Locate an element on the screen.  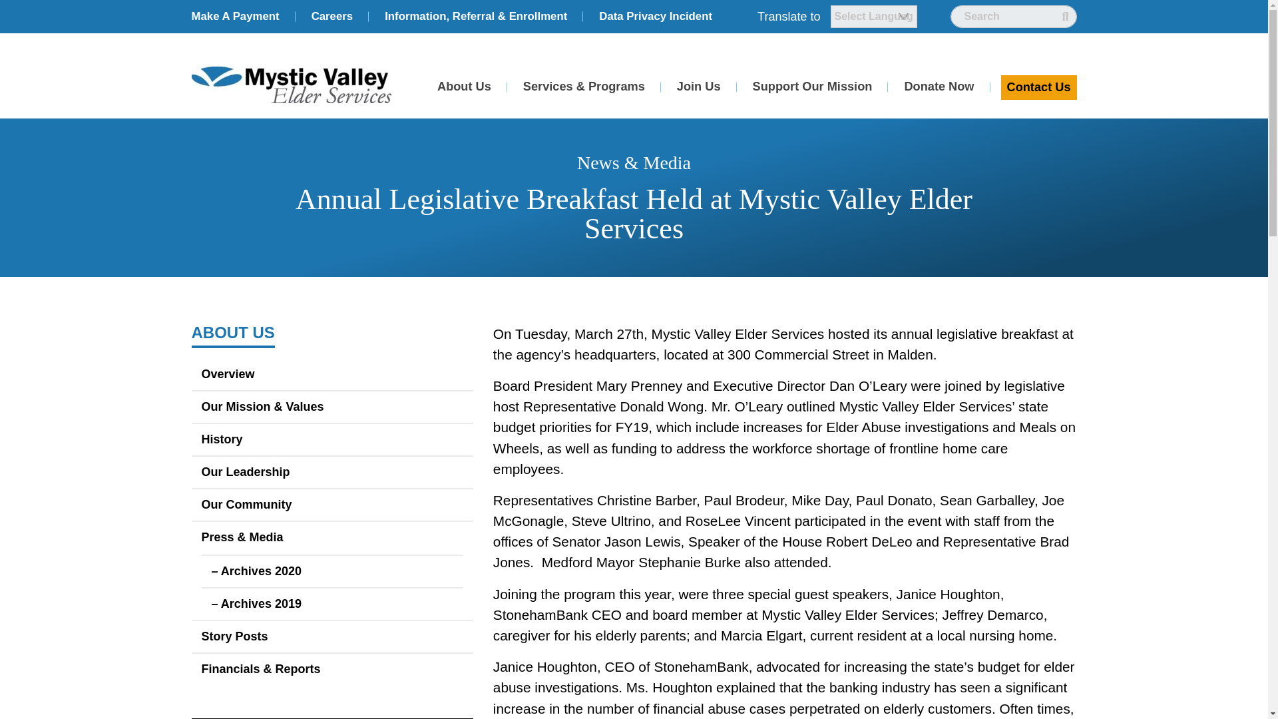
Support Our Mission is located at coordinates (813, 87).